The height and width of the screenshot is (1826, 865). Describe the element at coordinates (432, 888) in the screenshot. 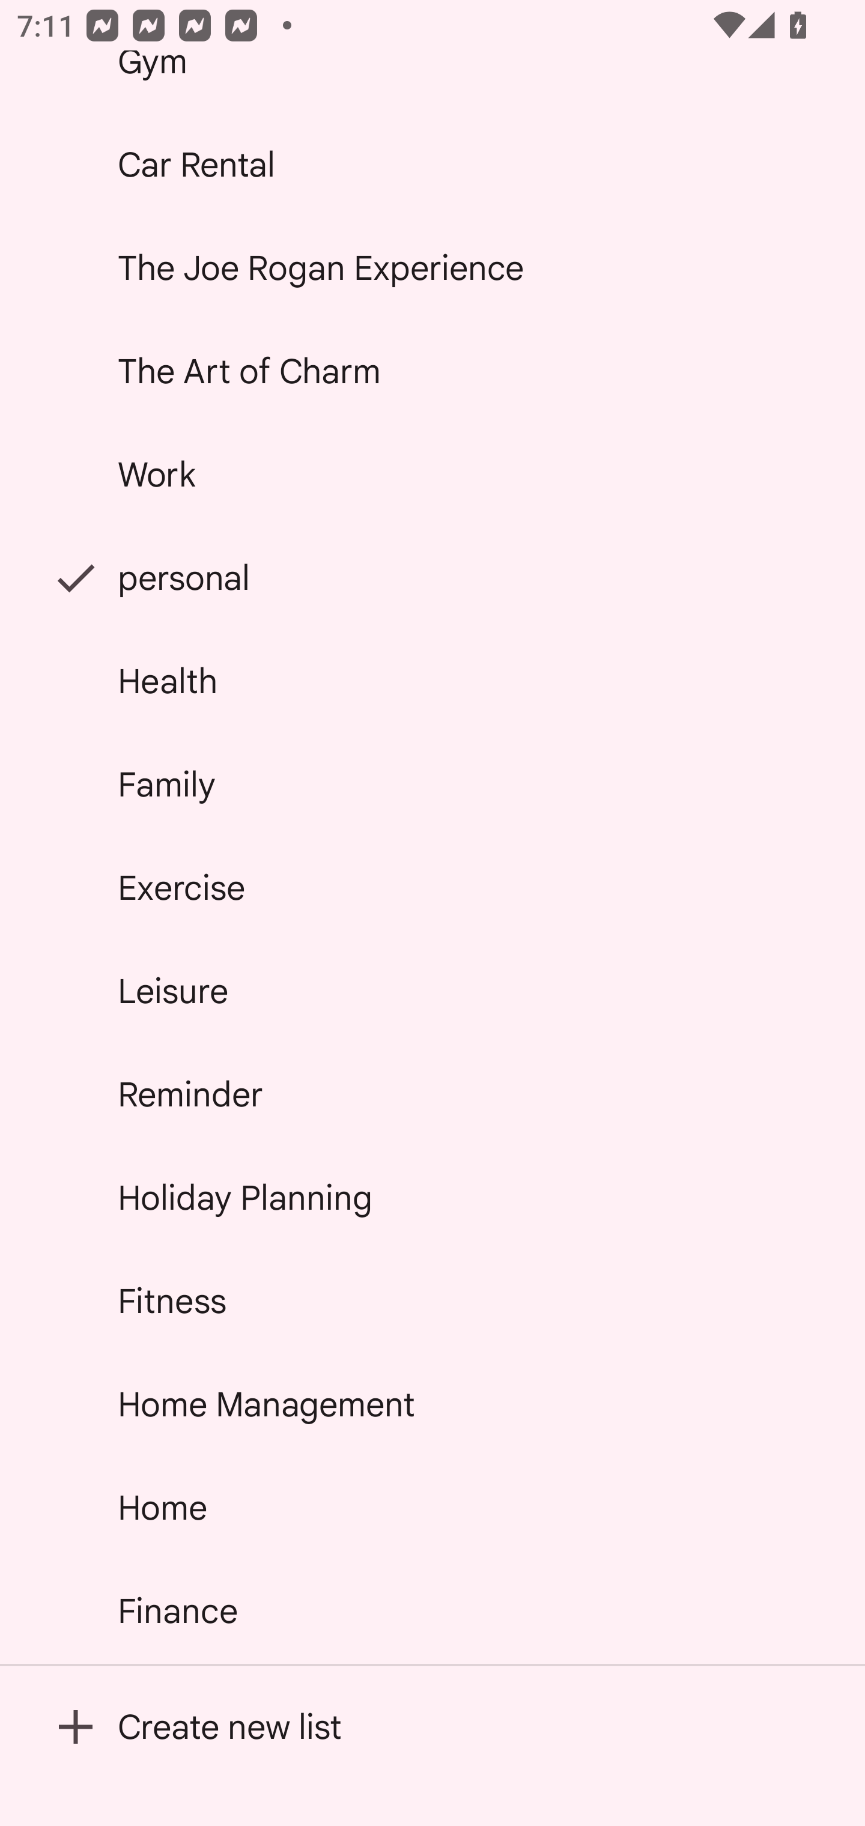

I see `Exercise` at that location.